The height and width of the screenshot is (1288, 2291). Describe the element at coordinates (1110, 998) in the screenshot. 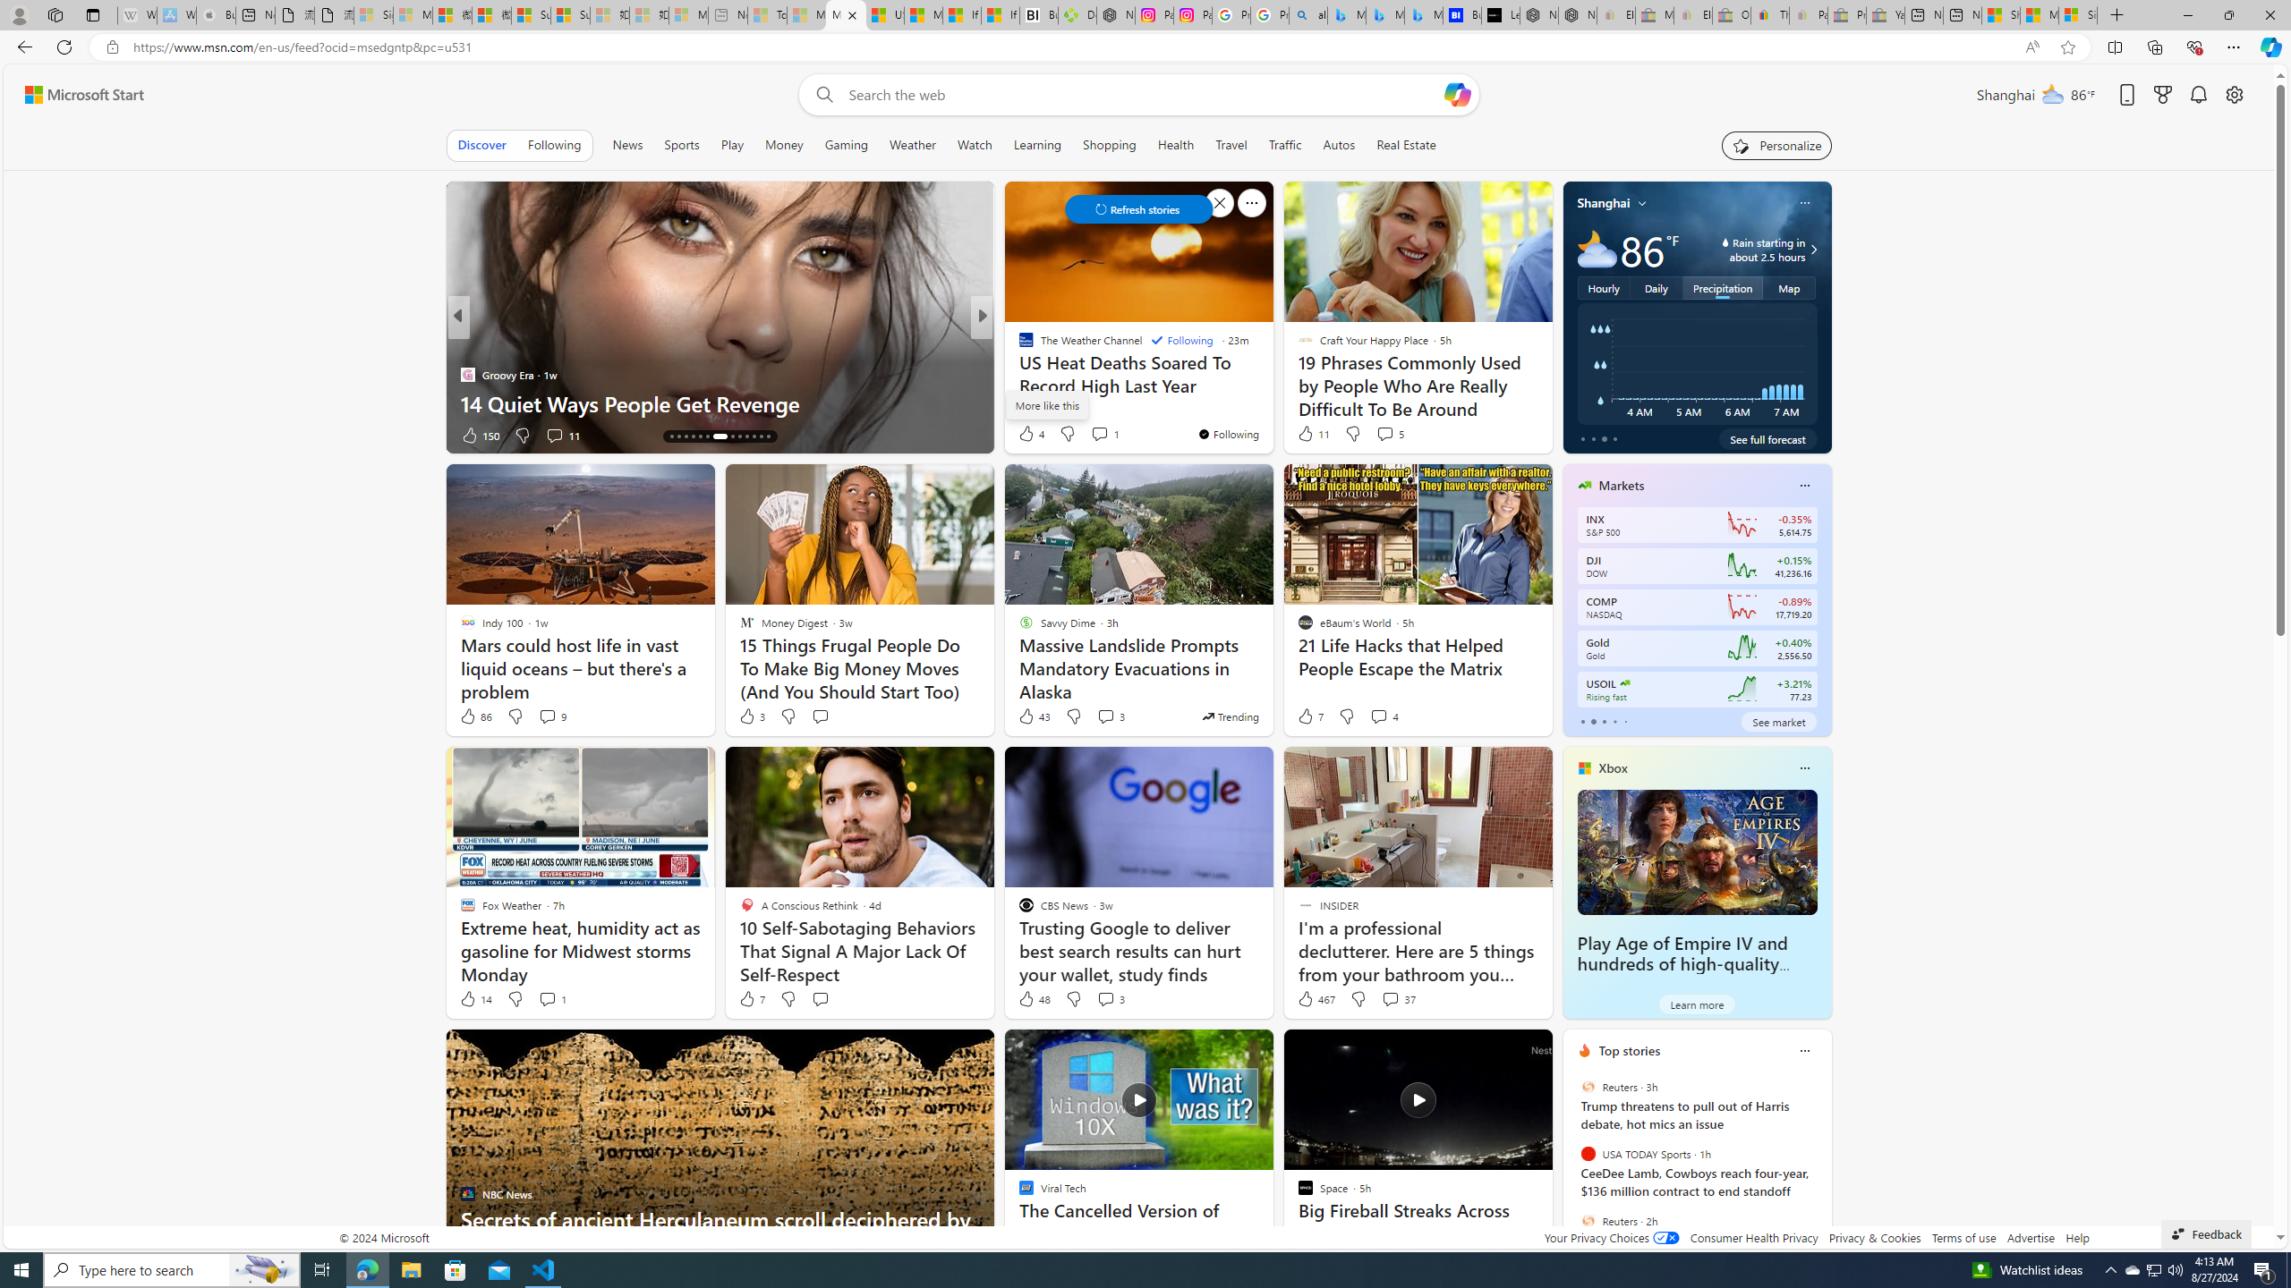

I see `View comments 3 Comment` at that location.